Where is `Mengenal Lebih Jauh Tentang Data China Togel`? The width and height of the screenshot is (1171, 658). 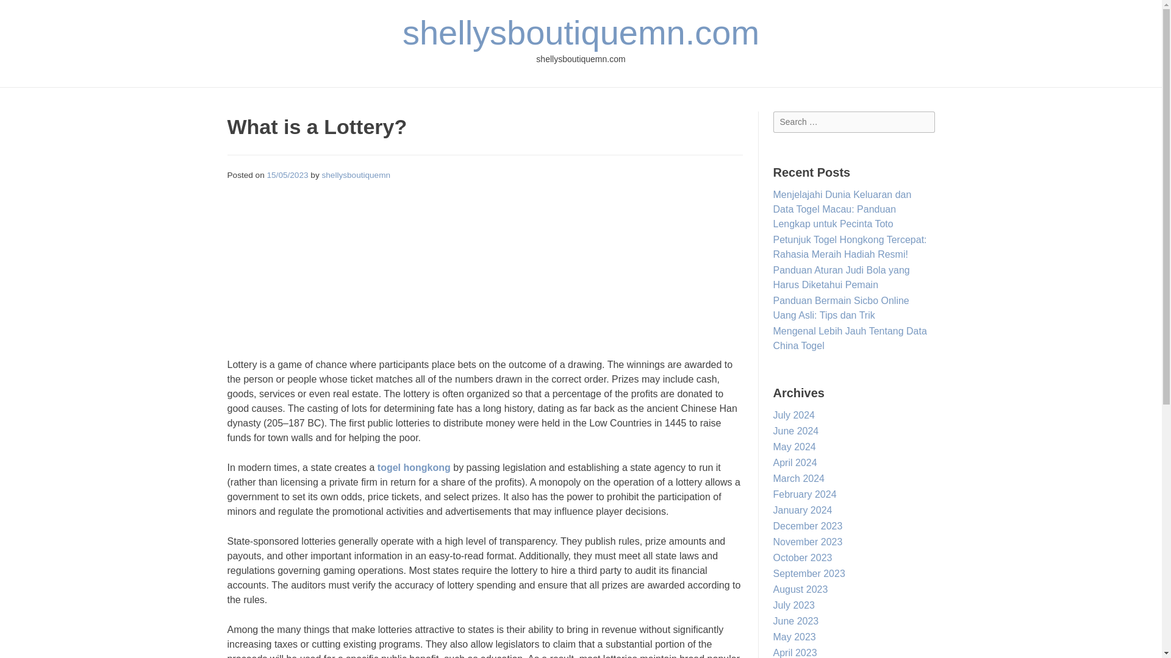 Mengenal Lebih Jauh Tentang Data China Togel is located at coordinates (850, 338).